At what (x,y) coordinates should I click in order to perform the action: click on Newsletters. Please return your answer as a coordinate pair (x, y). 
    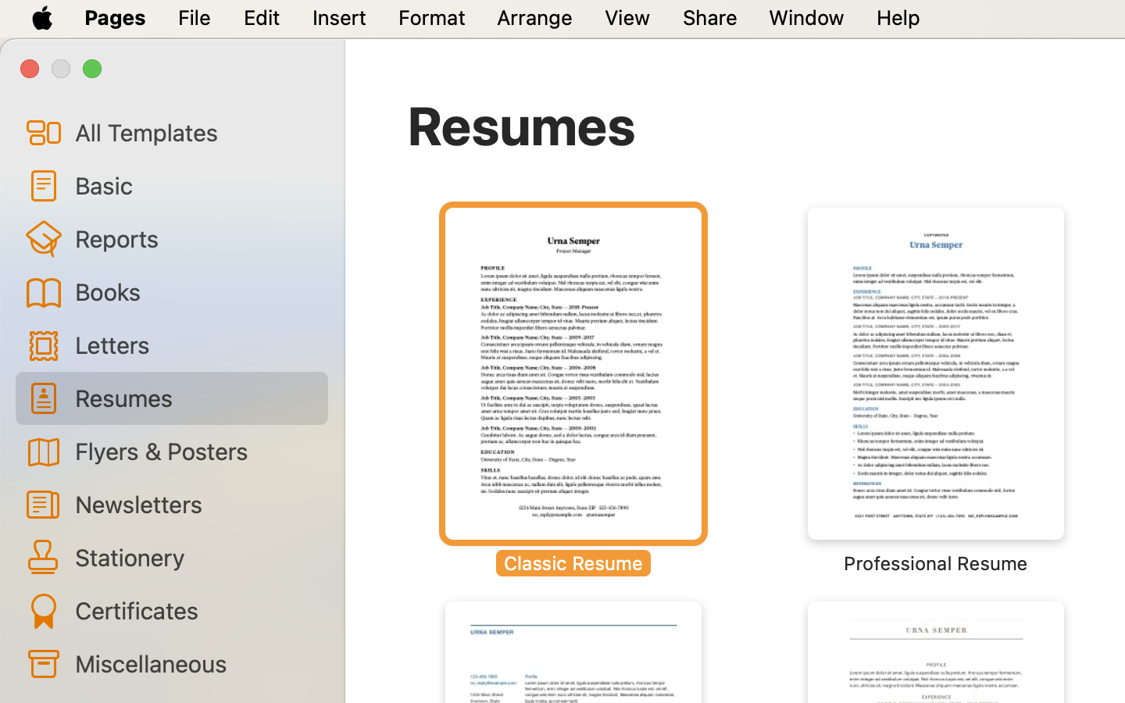
    Looking at the image, I should click on (195, 504).